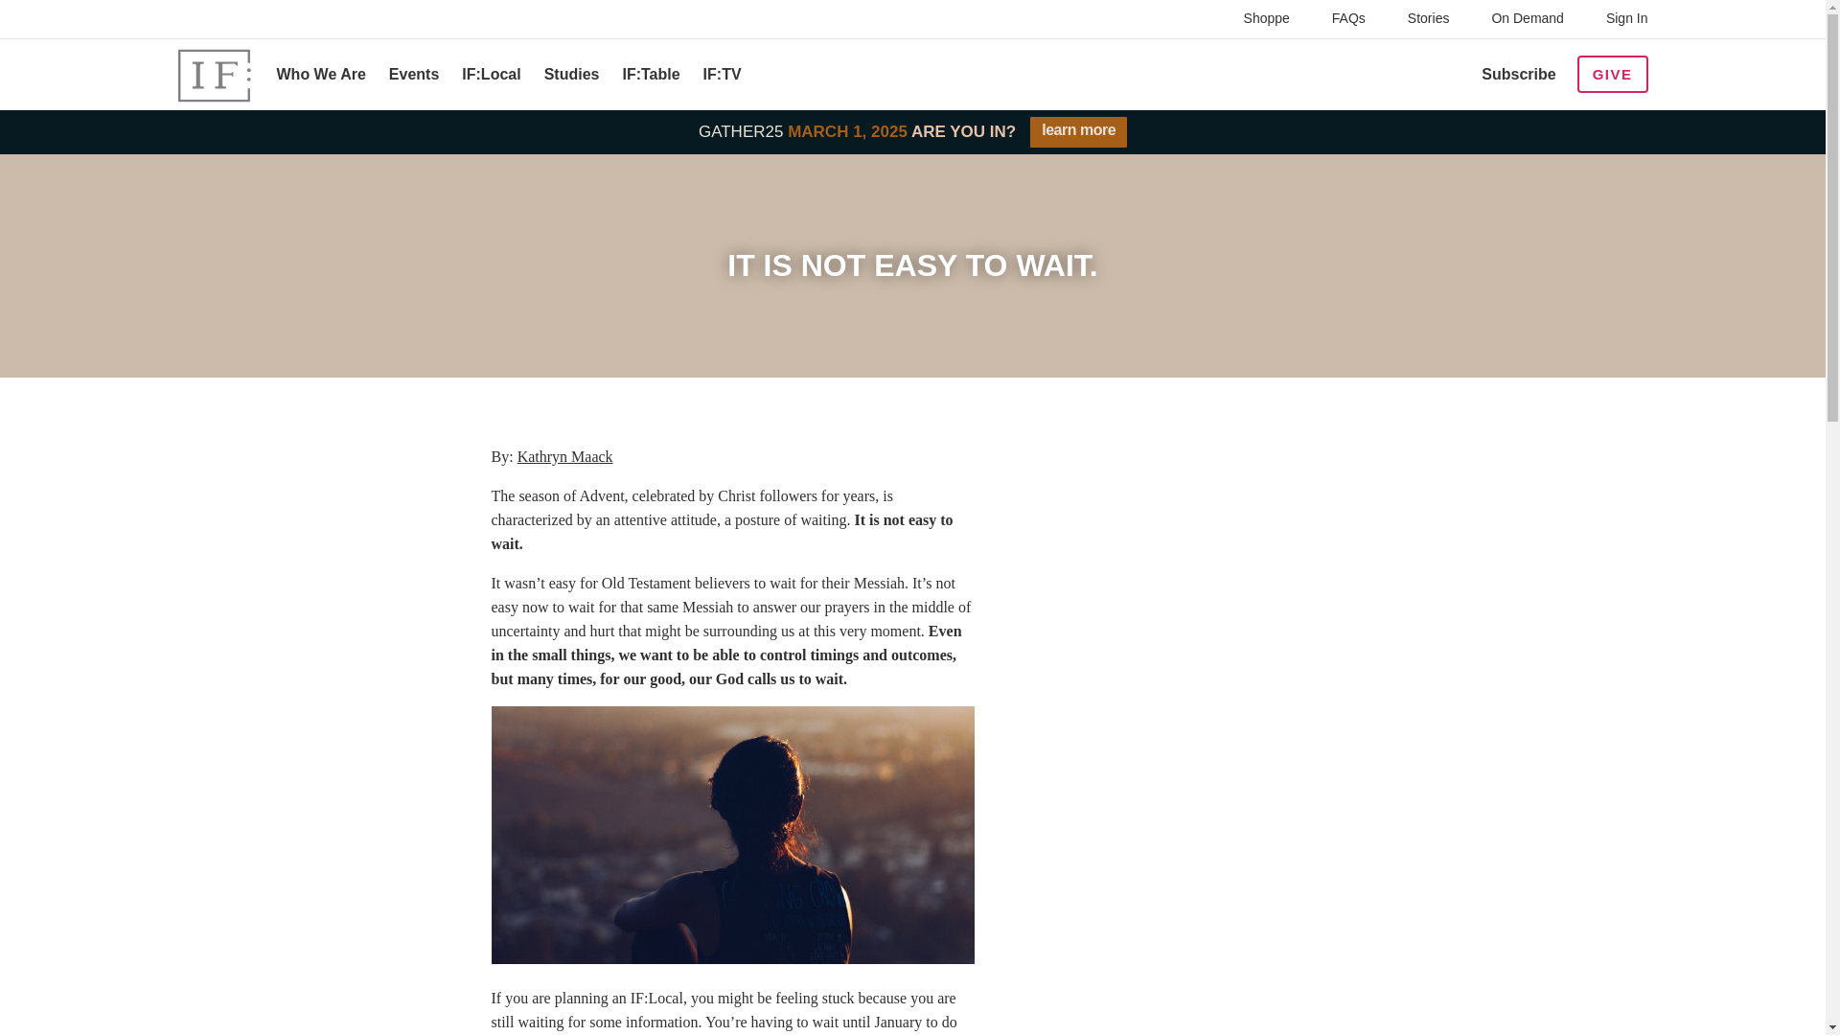 This screenshot has width=1840, height=1035. I want to click on Studies, so click(571, 75).